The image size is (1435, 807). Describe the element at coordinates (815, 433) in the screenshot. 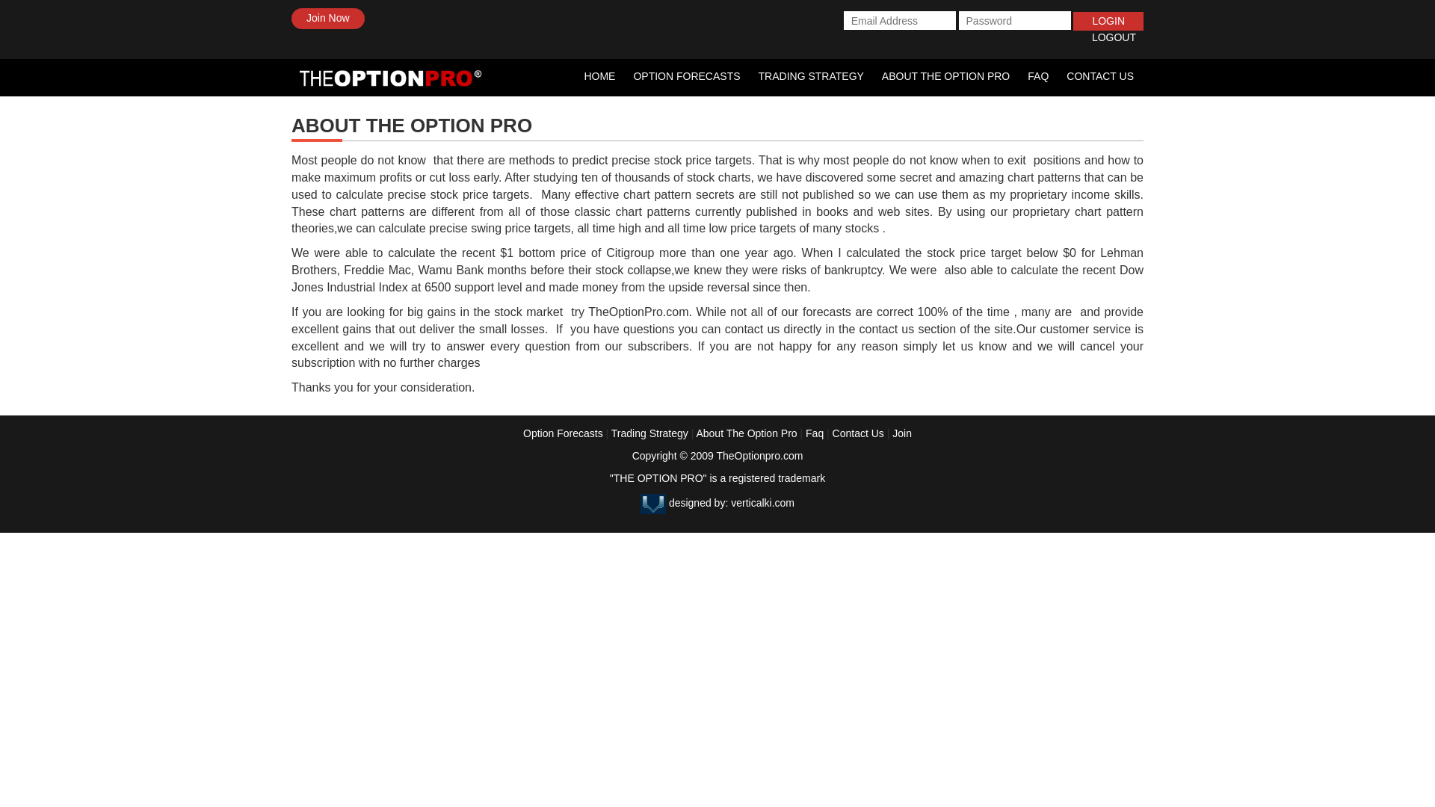

I see `Faq` at that location.